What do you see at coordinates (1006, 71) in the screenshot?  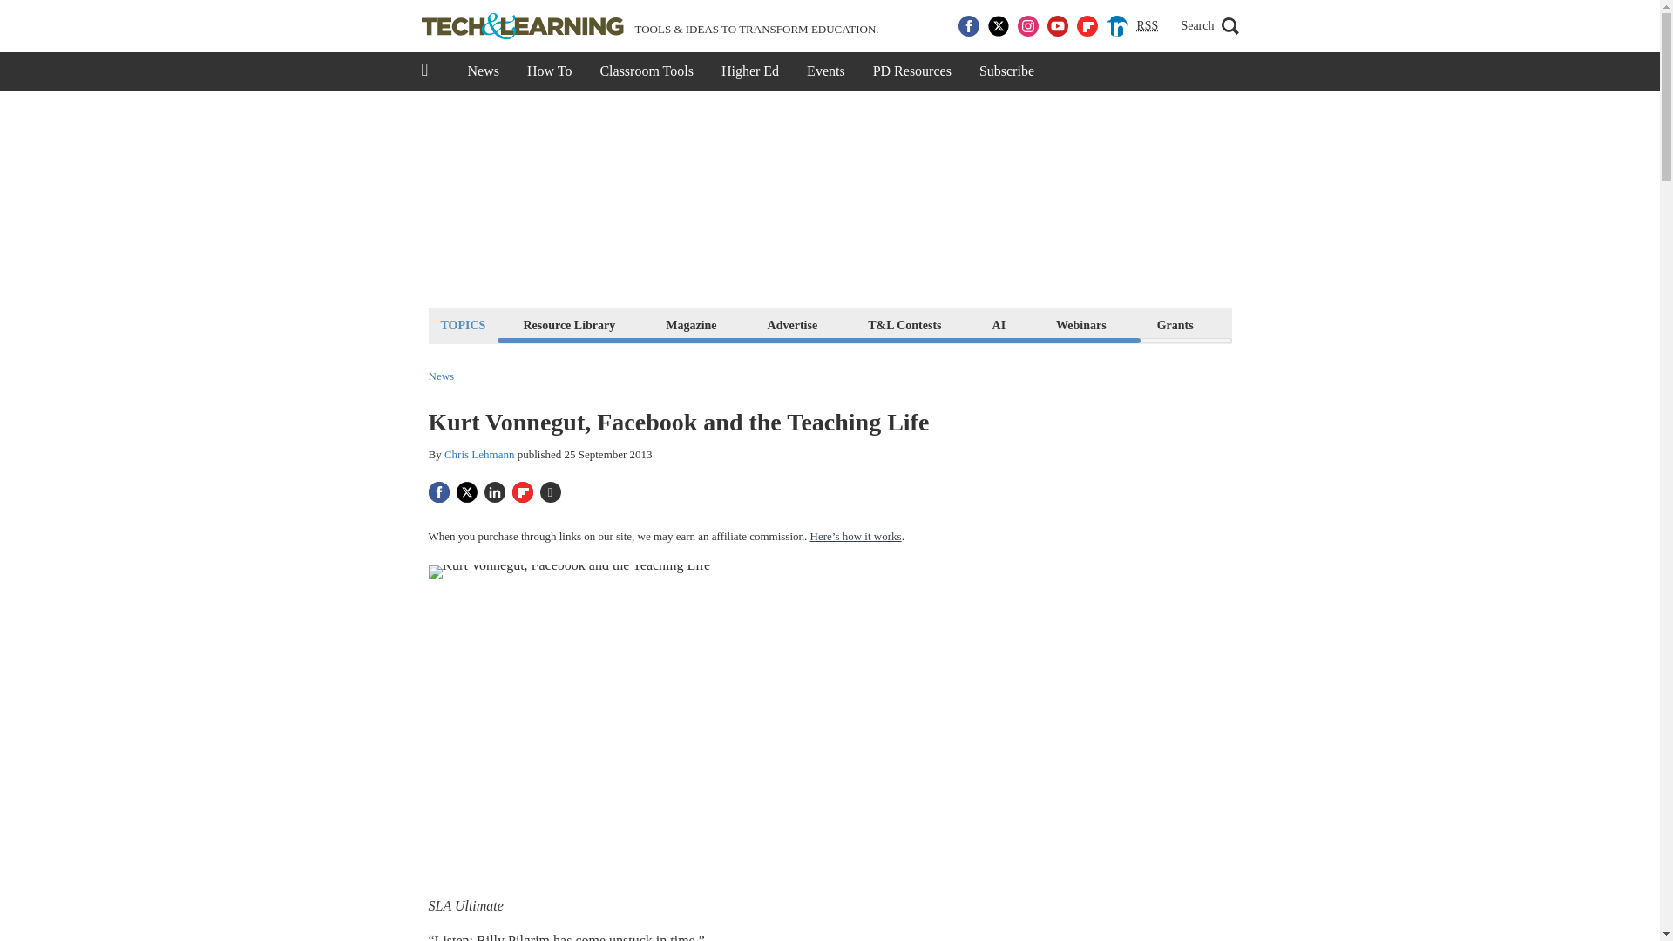 I see `Subscribe` at bounding box center [1006, 71].